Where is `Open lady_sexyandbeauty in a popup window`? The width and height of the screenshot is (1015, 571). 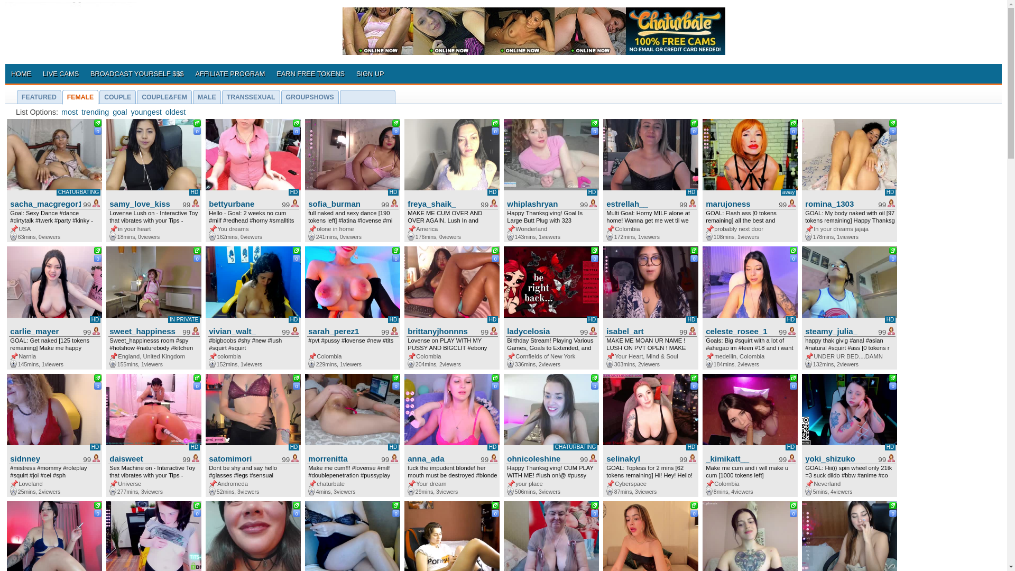
Open lady_sexyandbeauty in a popup window is located at coordinates (397, 506).